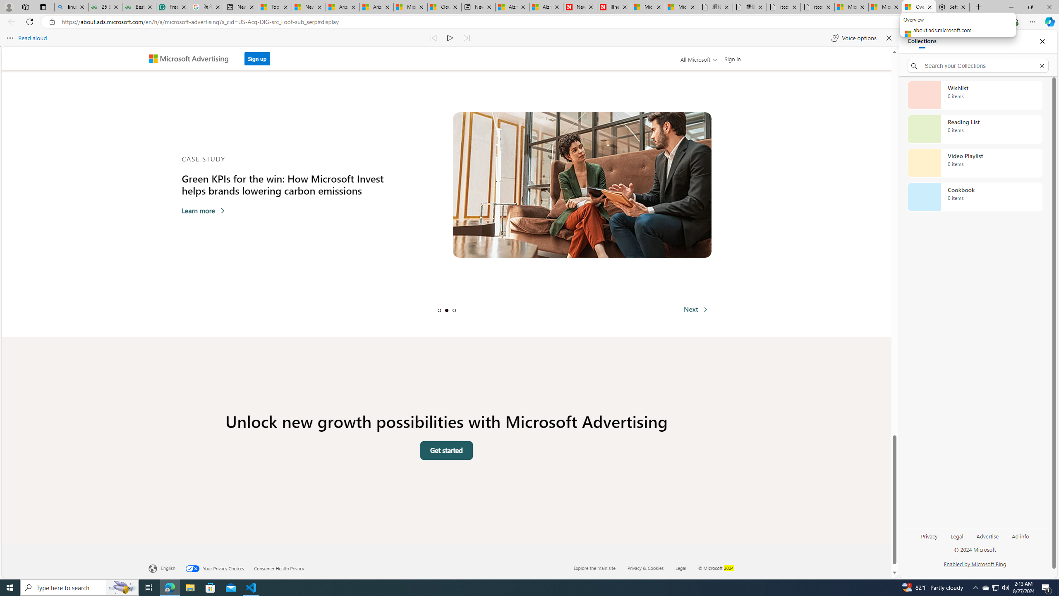 The width and height of the screenshot is (1059, 596). I want to click on Next, so click(695, 309).